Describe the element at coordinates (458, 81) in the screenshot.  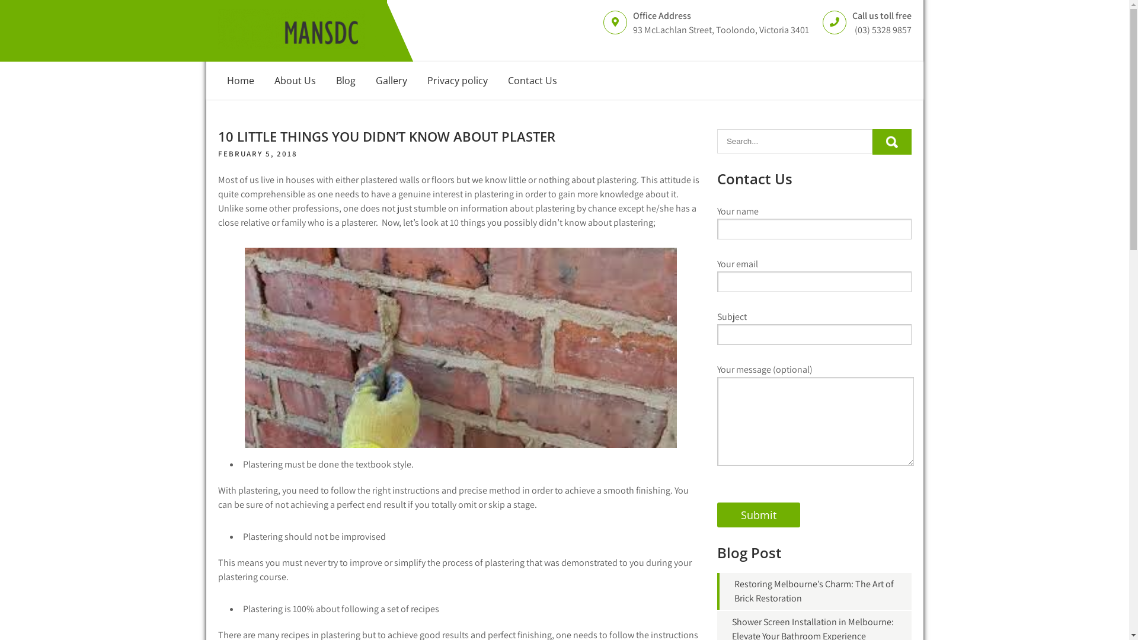
I see `Privacy policy` at that location.